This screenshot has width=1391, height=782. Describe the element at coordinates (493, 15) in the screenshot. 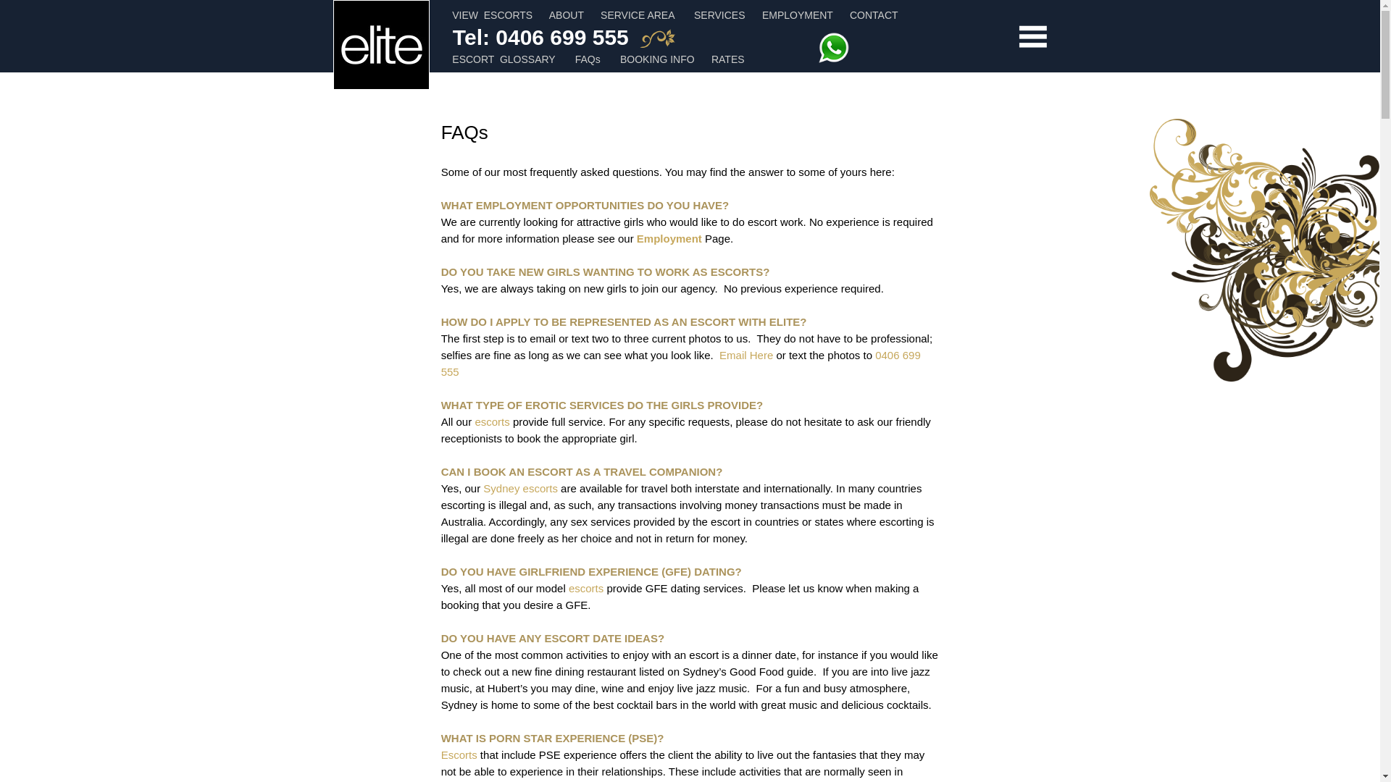

I see `VIEW  ESCORTS` at that location.